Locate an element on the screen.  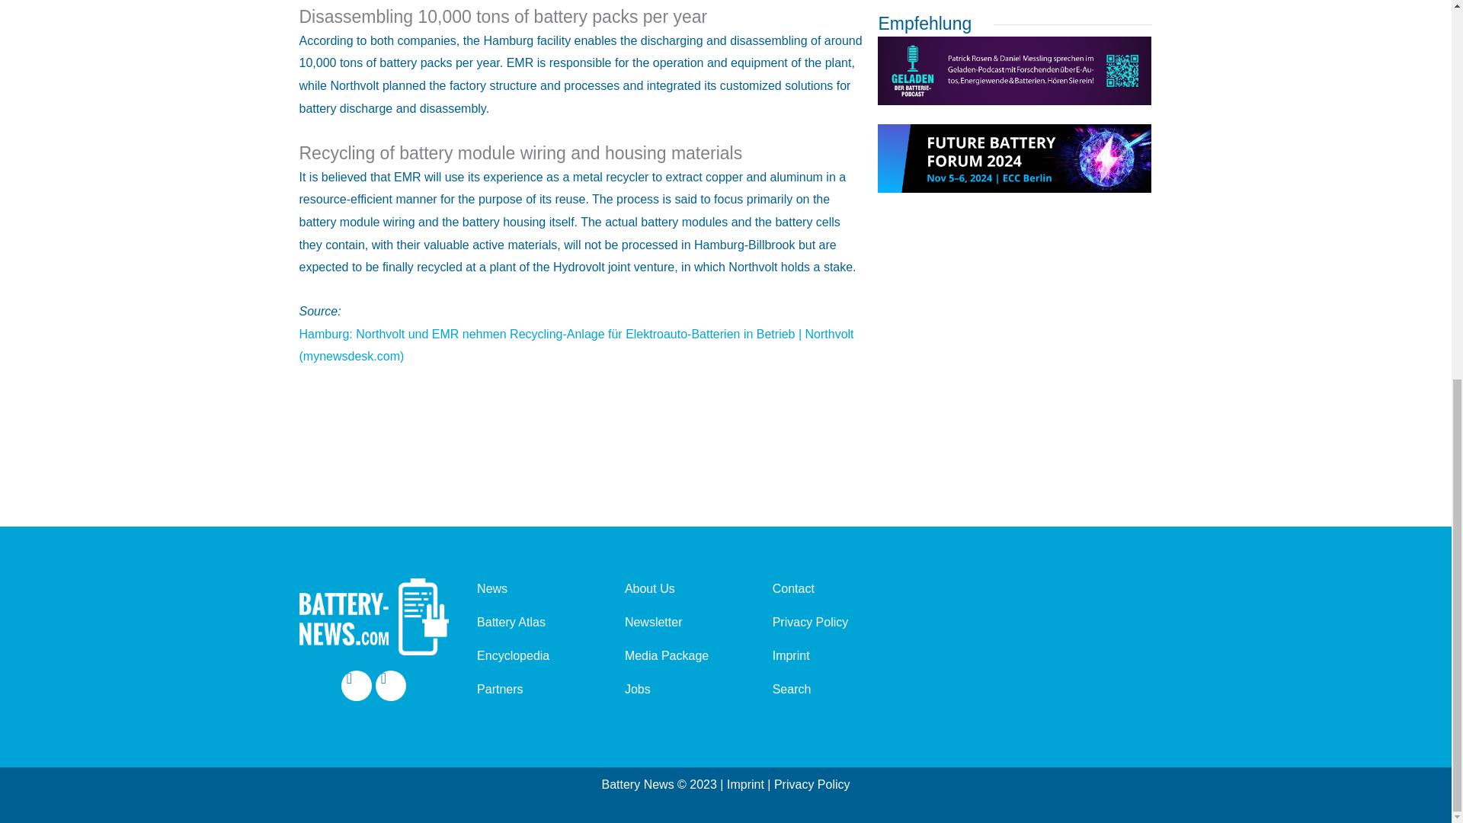
Encyclopedia is located at coordinates (530, 656).